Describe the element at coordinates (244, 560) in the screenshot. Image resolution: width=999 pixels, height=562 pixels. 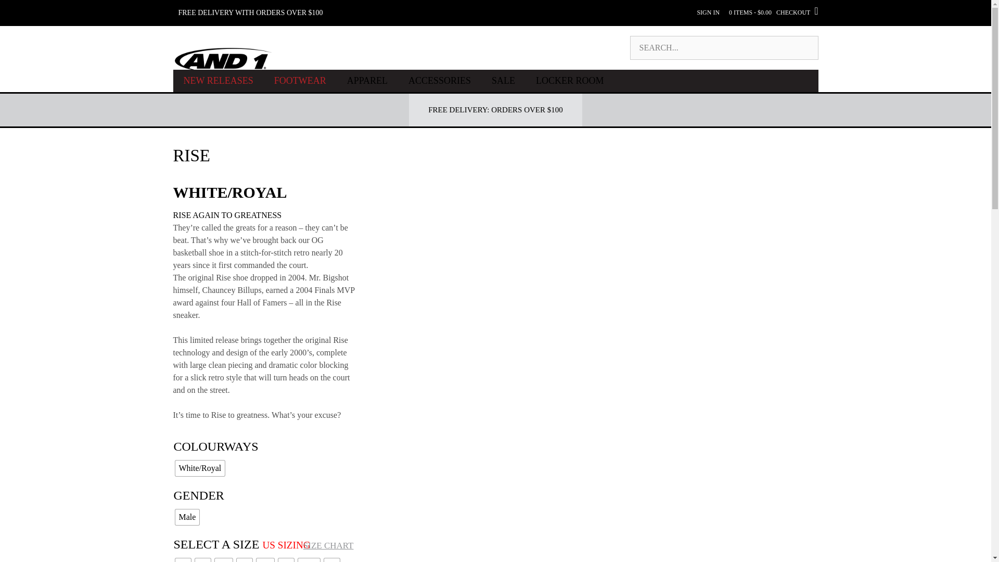
I see `9` at that location.